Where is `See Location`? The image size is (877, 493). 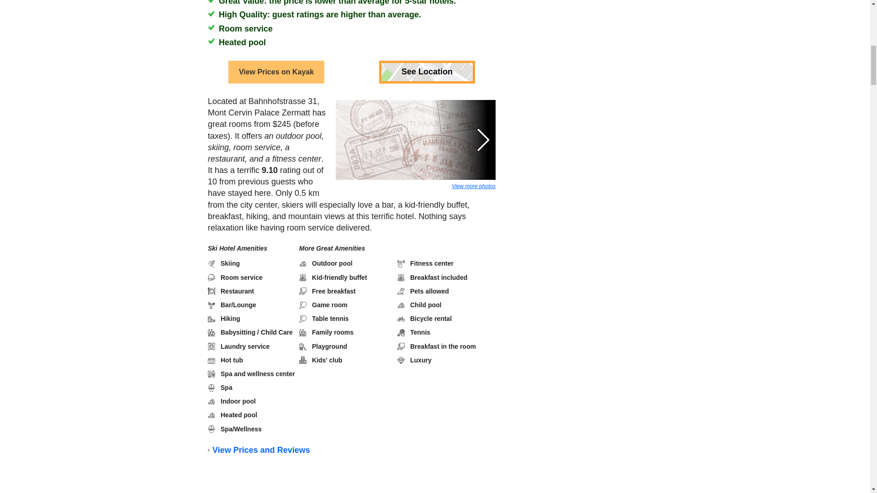
See Location is located at coordinates (427, 72).